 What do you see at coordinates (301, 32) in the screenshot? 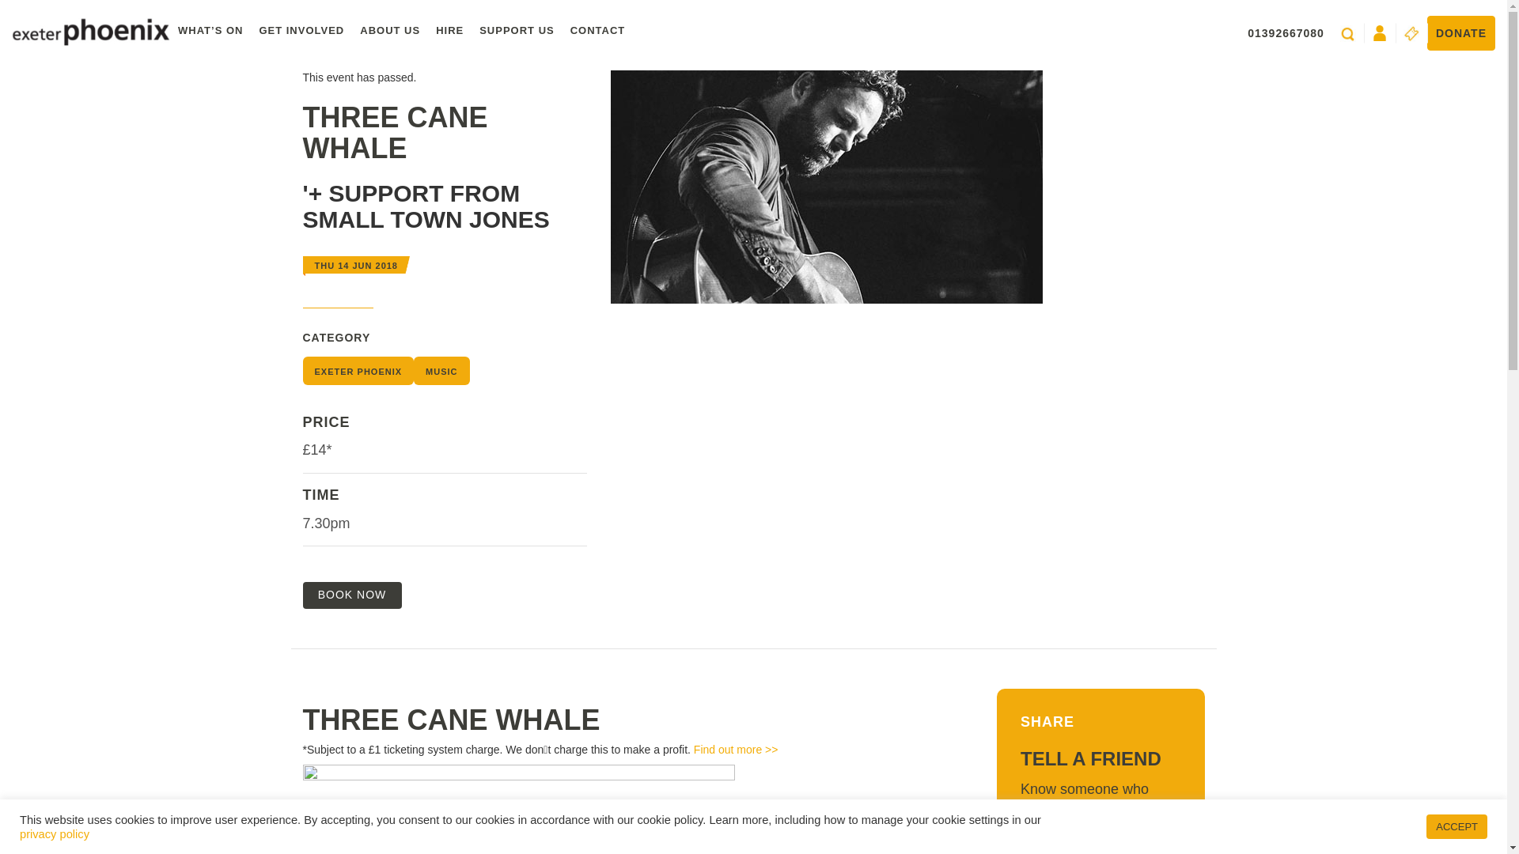
I see `GET INVOLVED` at bounding box center [301, 32].